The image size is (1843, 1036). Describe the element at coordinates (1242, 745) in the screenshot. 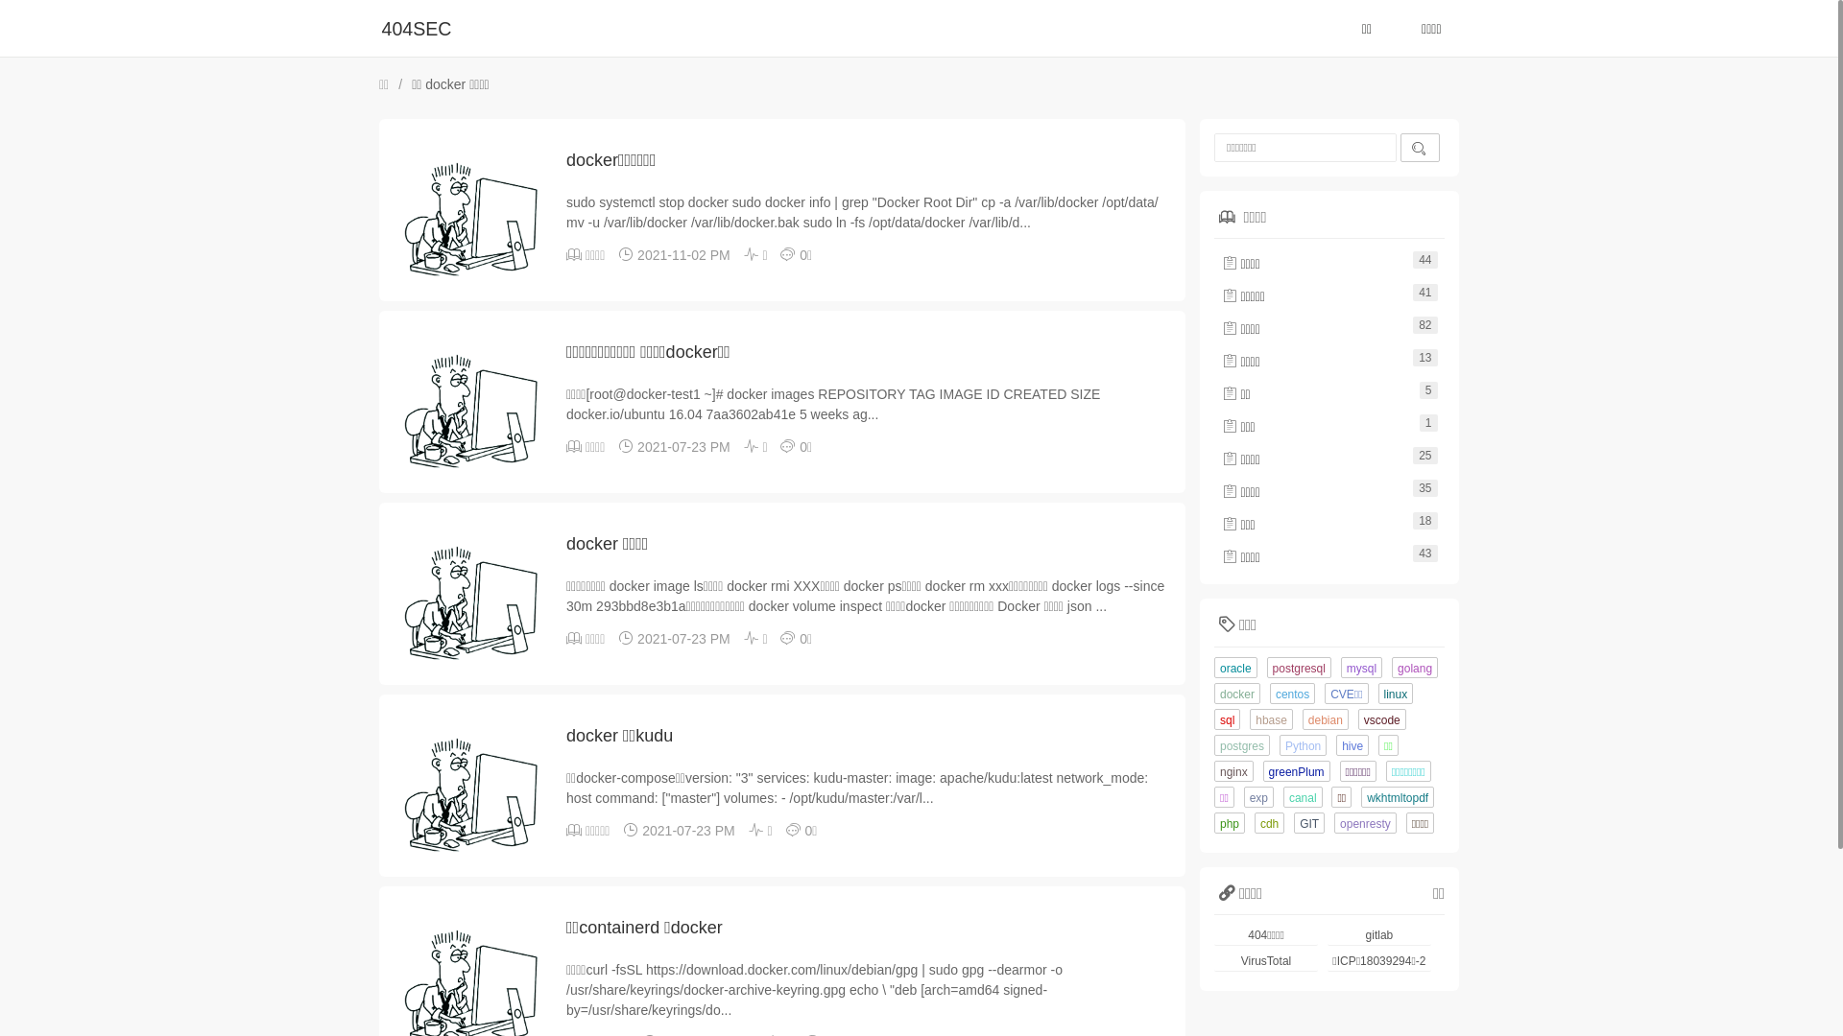

I see `postgres` at that location.